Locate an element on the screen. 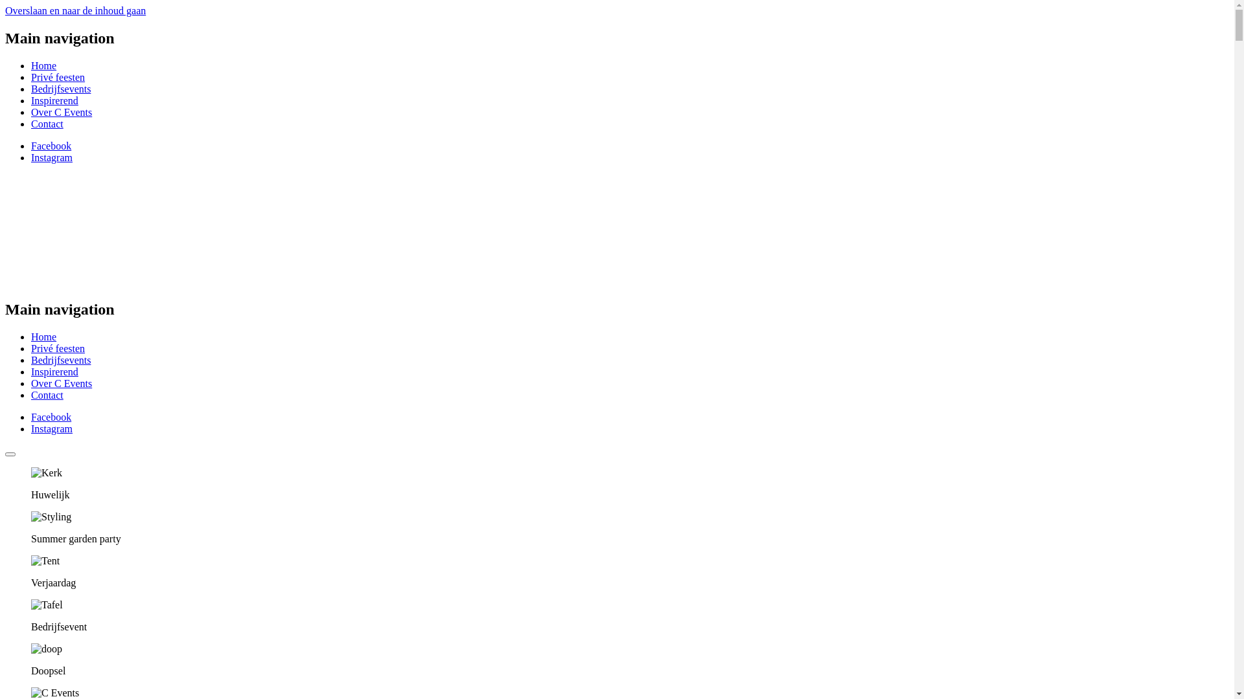  Home is located at coordinates (43, 282).